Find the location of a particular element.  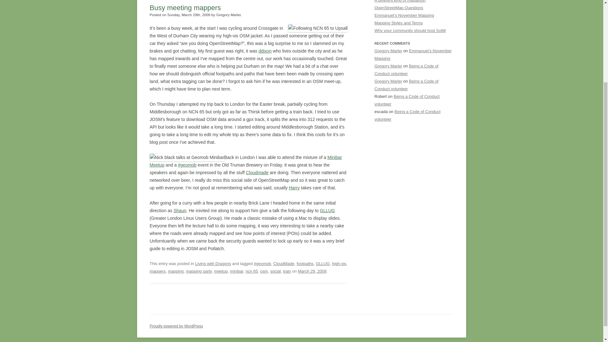

ncn 65 is located at coordinates (251, 271).